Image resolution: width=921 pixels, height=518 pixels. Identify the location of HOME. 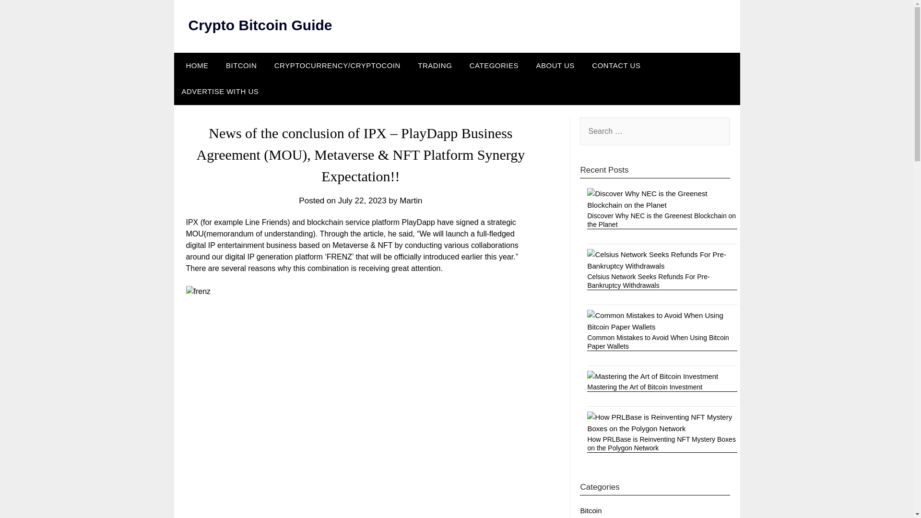
(195, 66).